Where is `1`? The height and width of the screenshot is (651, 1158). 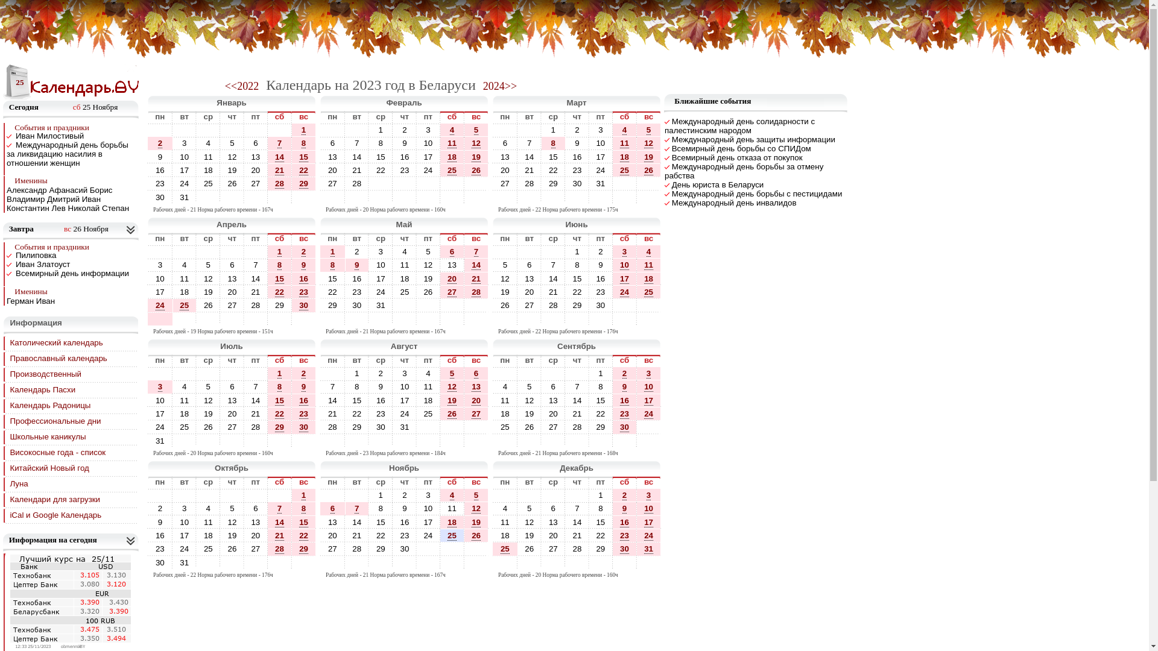 1 is located at coordinates (600, 374).